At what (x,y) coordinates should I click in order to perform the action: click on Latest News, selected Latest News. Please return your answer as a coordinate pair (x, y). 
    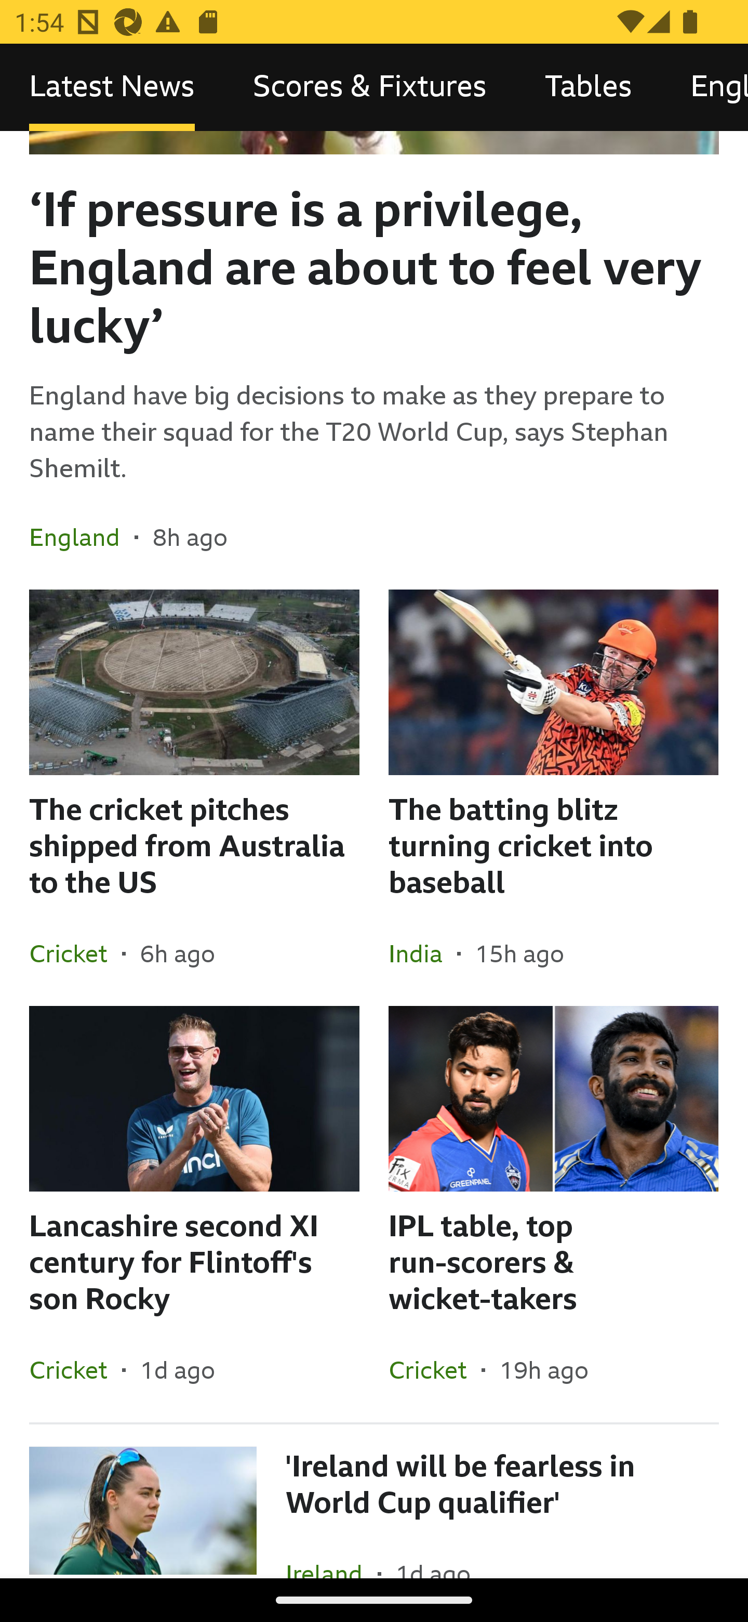
    Looking at the image, I should click on (112, 87).